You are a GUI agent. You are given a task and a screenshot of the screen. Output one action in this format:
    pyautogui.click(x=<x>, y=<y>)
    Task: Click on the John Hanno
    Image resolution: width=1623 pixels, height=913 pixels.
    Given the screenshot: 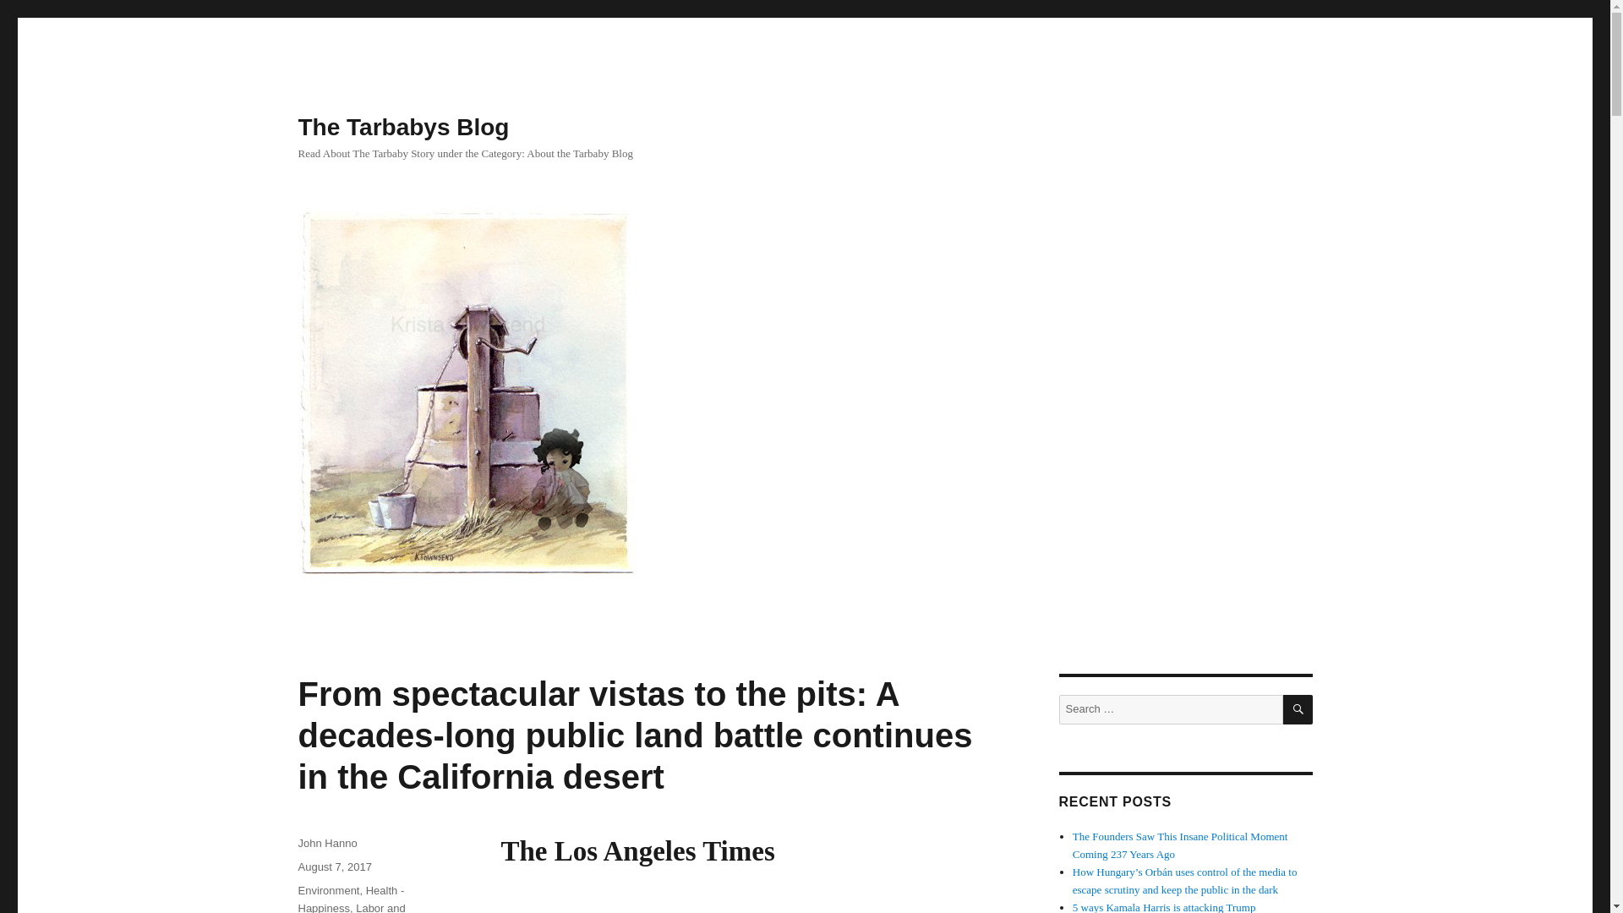 What is the action you would take?
    pyautogui.click(x=326, y=844)
    